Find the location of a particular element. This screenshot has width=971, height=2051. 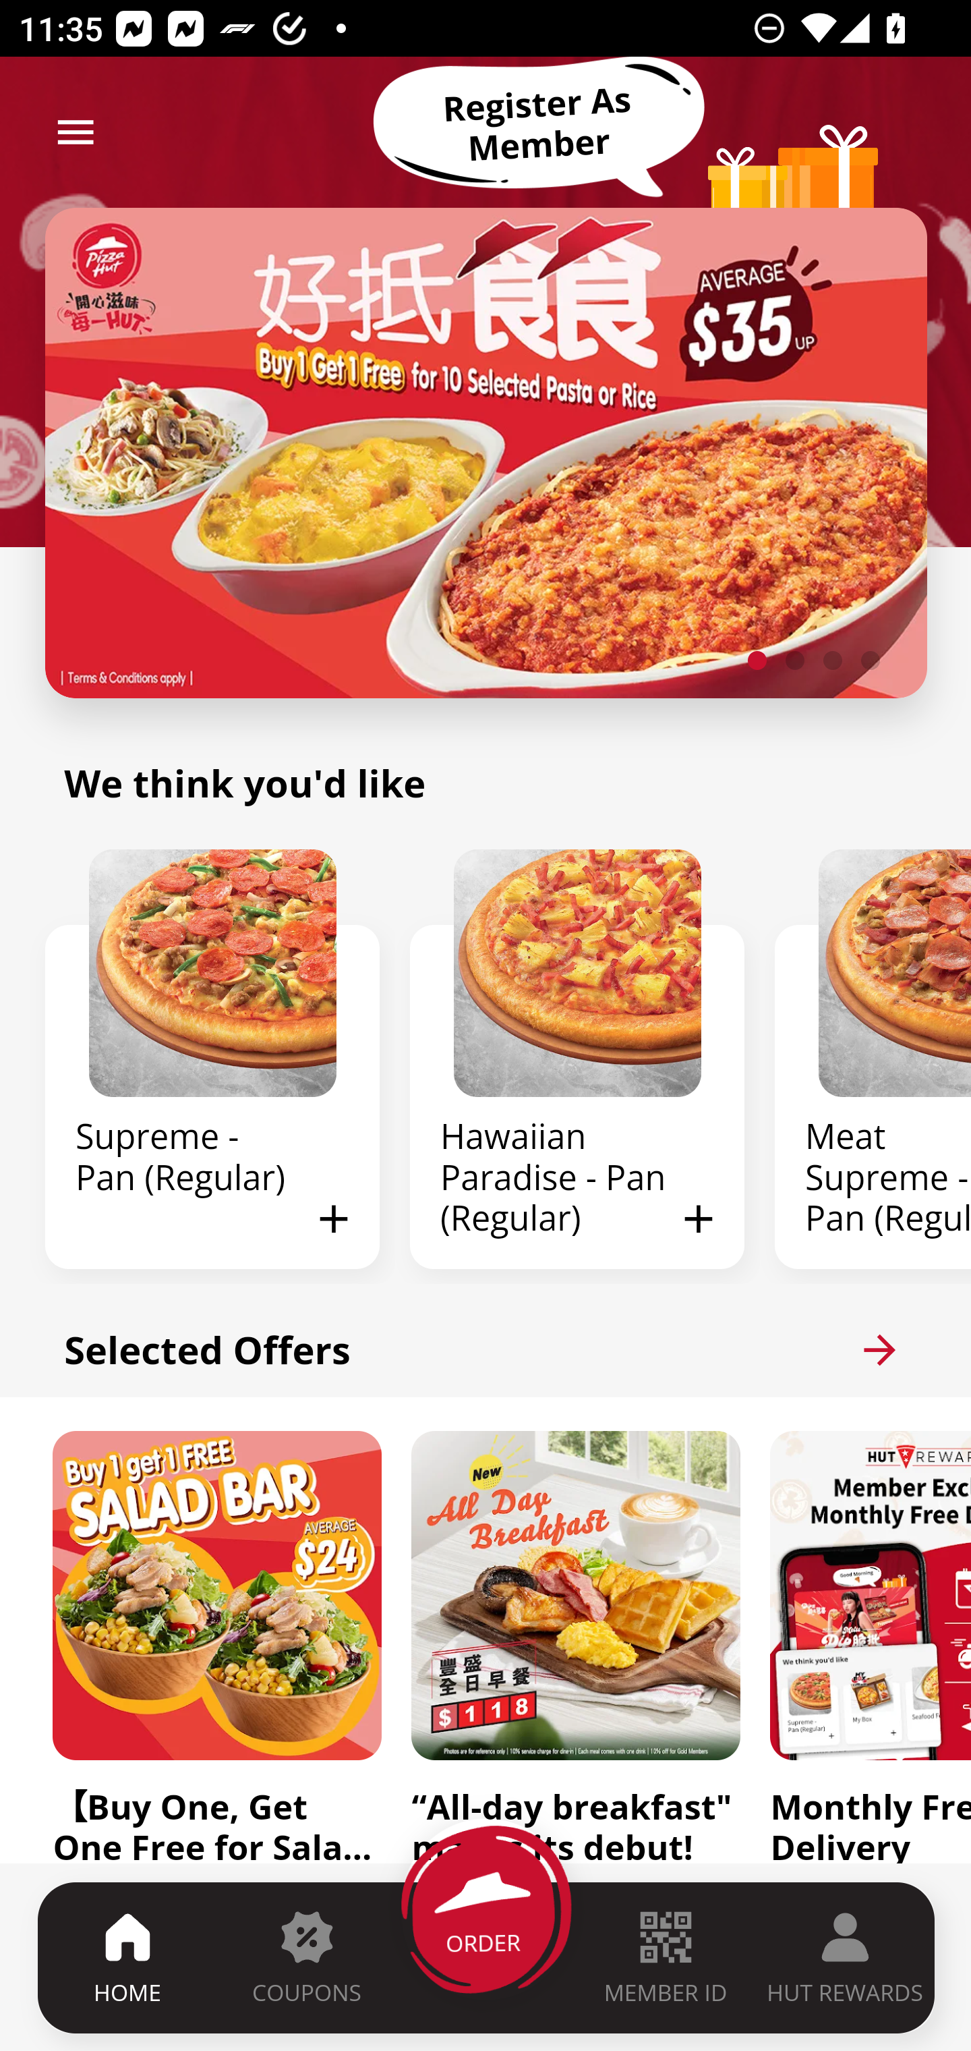

menu is located at coordinates (76, 132).